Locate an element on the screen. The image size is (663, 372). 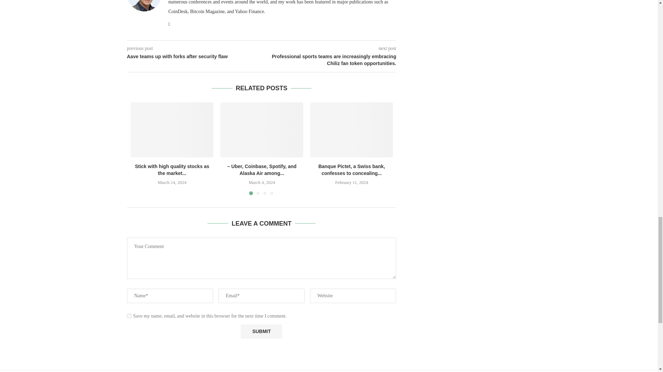
yes is located at coordinates (129, 316).